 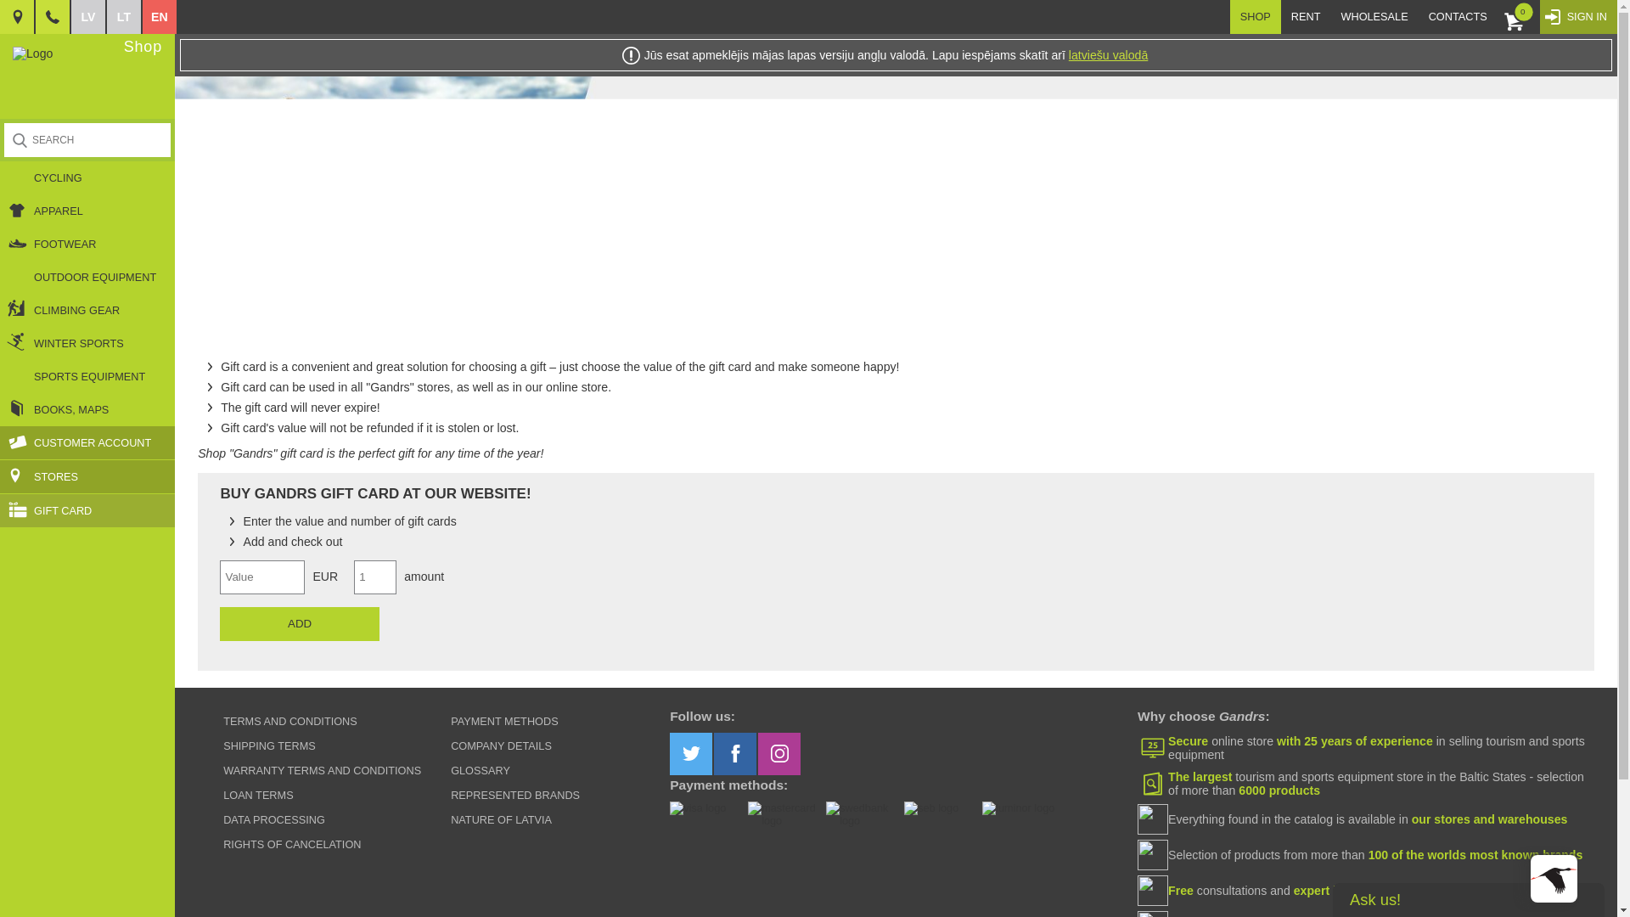 I want to click on Back to start, so click(x=32, y=53).